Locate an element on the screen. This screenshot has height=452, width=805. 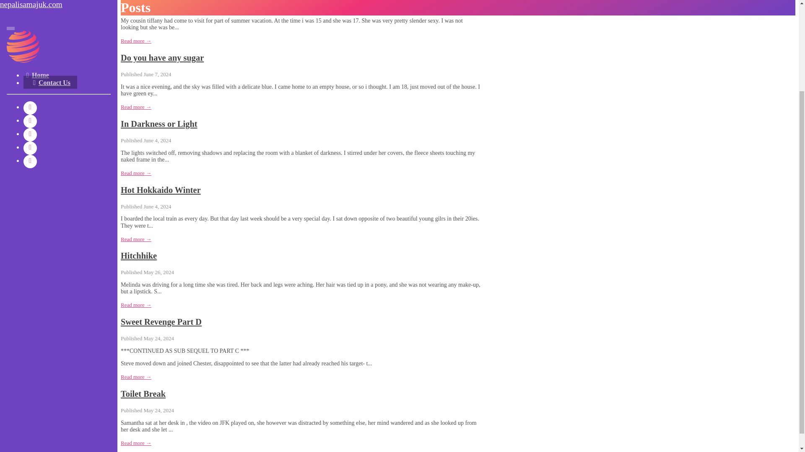
Hitchhike is located at coordinates (139, 256).